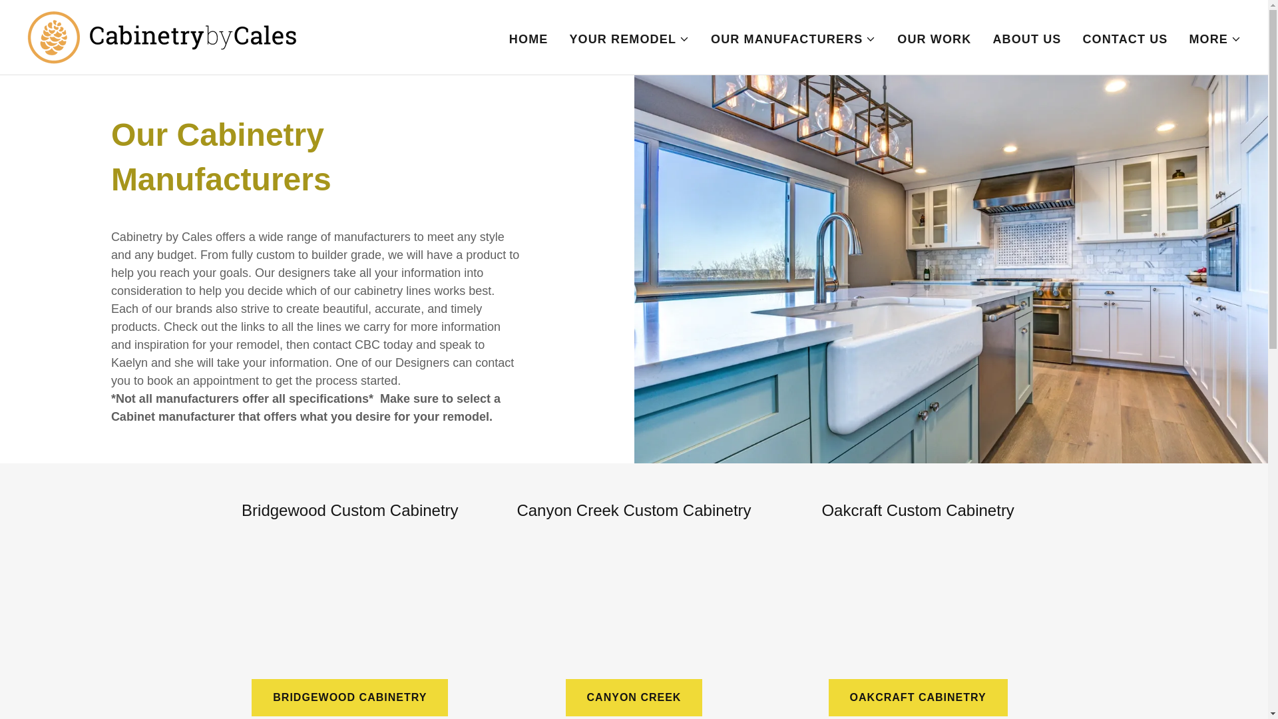 The width and height of the screenshot is (1278, 719). I want to click on CONTACT US, so click(1125, 38).